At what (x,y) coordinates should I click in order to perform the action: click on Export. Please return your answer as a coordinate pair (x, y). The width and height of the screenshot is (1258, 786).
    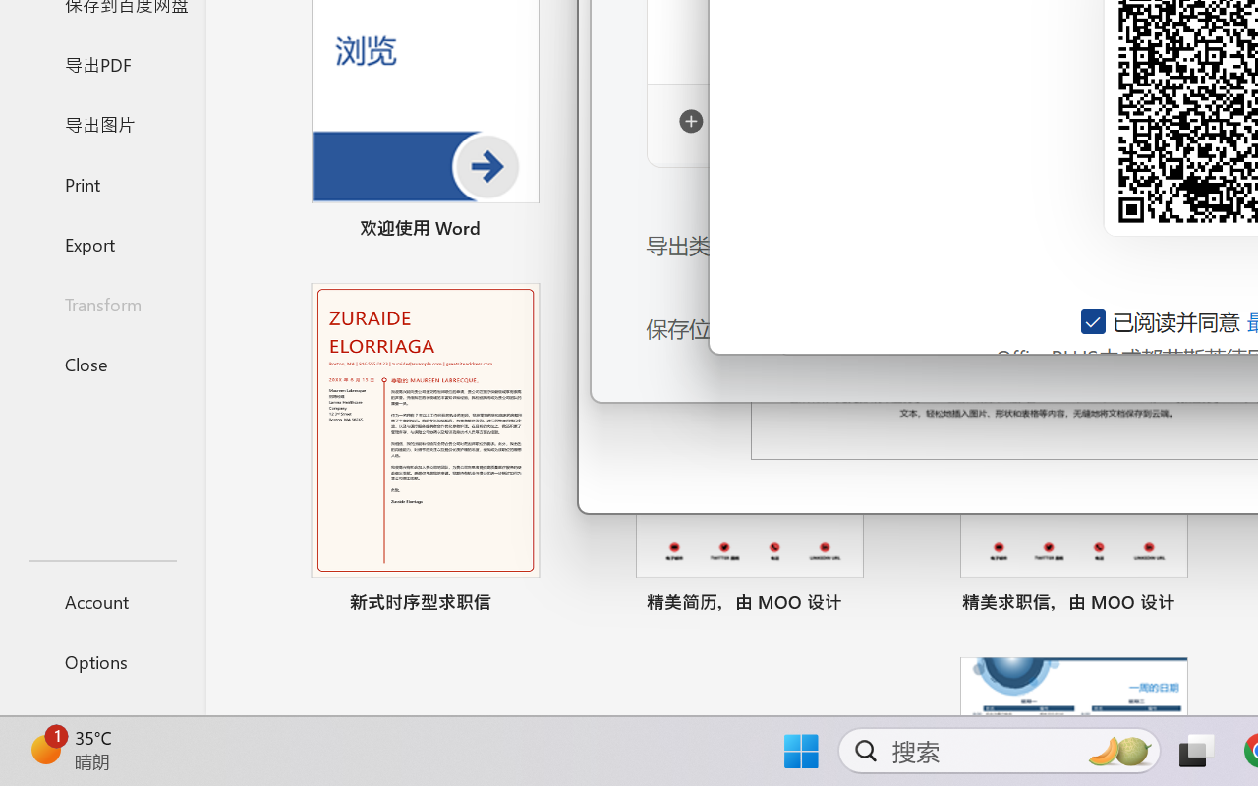
    Looking at the image, I should click on (102, 244).